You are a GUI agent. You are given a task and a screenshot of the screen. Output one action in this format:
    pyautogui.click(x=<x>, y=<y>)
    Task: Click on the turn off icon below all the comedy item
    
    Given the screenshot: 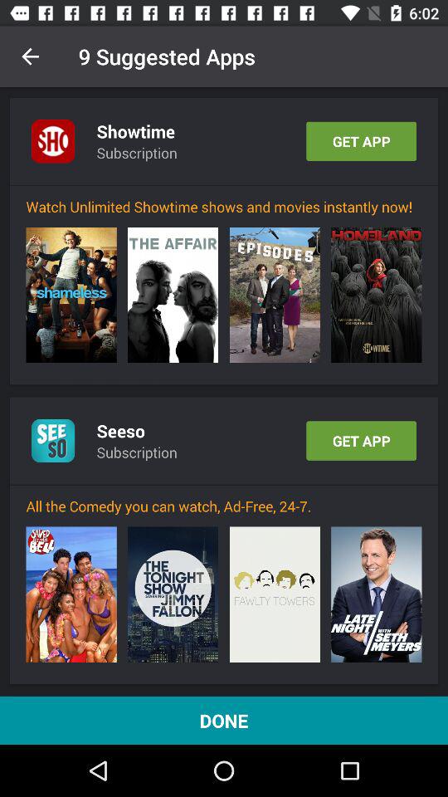 What is the action you would take?
    pyautogui.click(x=71, y=594)
    